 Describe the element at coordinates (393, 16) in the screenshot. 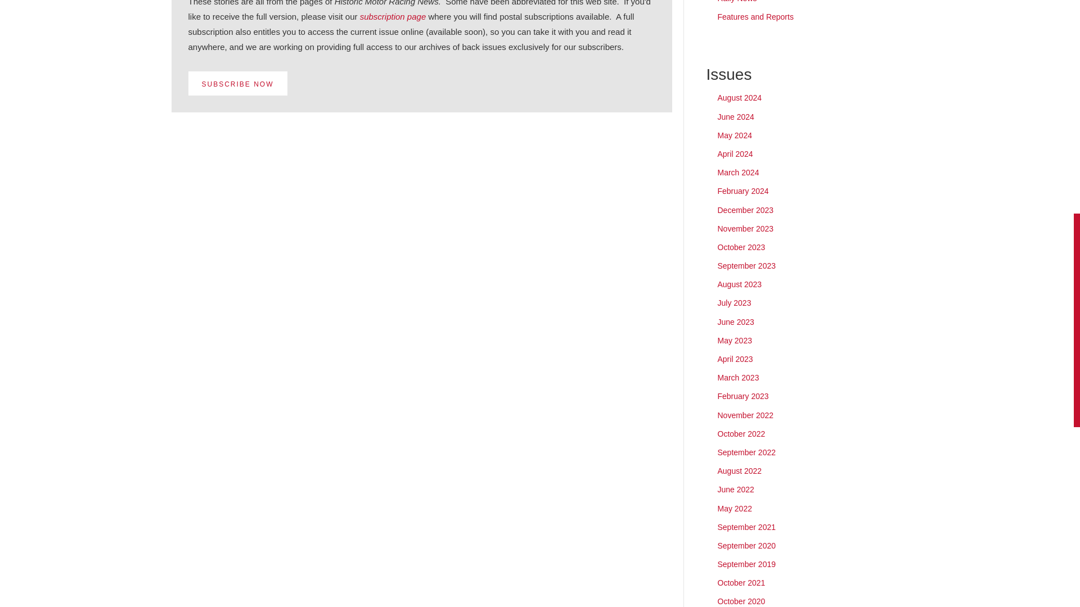

I see `subscription page` at that location.